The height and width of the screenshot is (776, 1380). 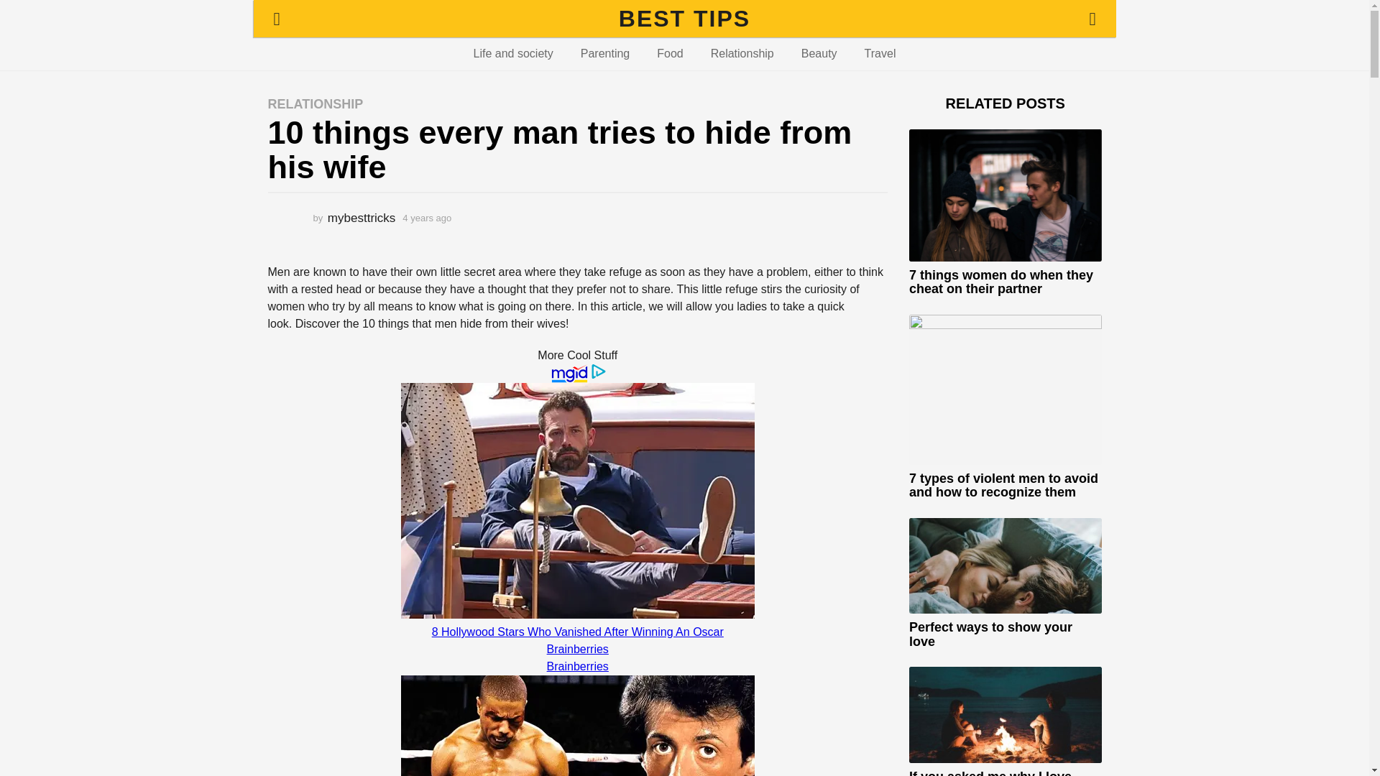 I want to click on Beauty, so click(x=819, y=53).